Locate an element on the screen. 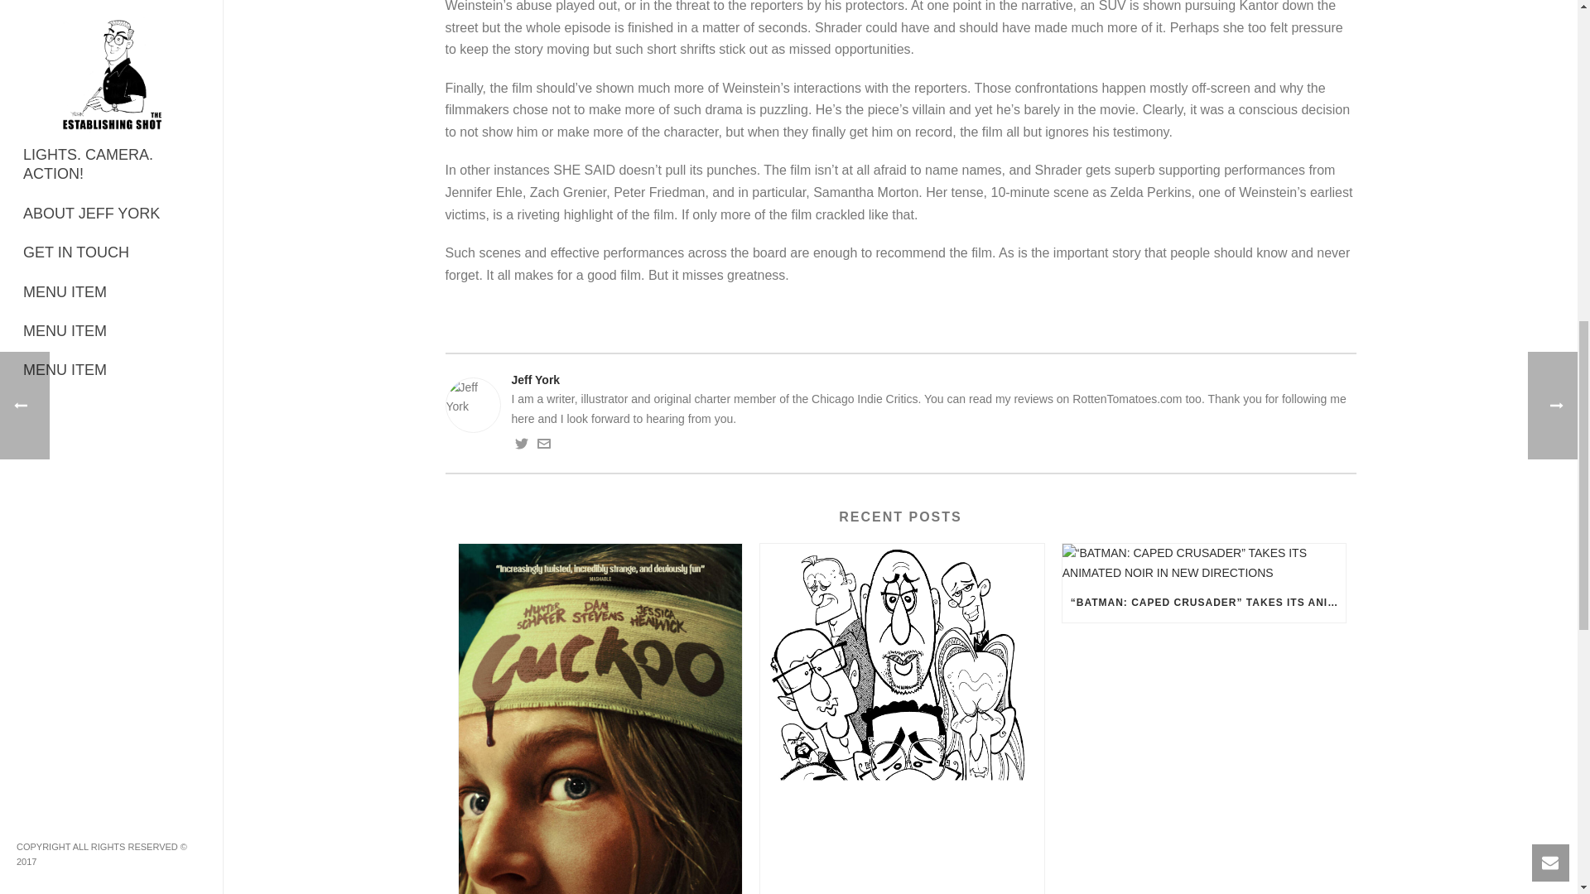 Image resolution: width=1590 pixels, height=894 pixels. Jeff York is located at coordinates (900, 380).